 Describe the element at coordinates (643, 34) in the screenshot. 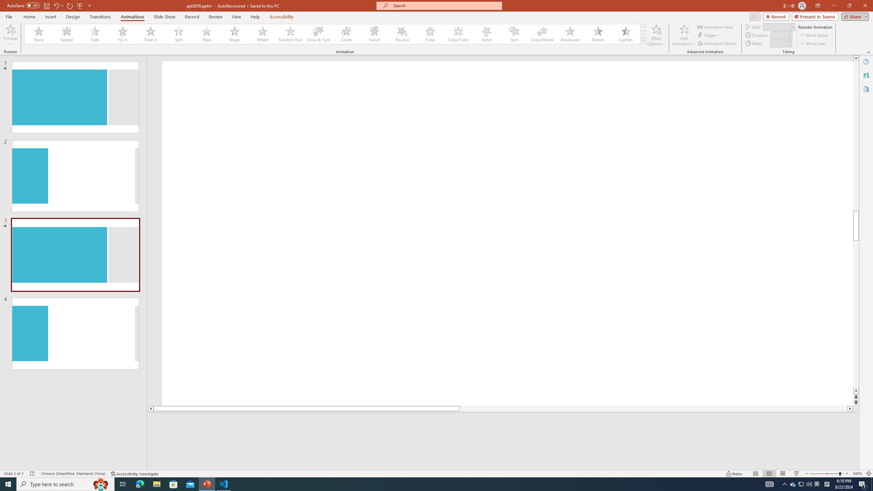

I see `Row Down` at that location.